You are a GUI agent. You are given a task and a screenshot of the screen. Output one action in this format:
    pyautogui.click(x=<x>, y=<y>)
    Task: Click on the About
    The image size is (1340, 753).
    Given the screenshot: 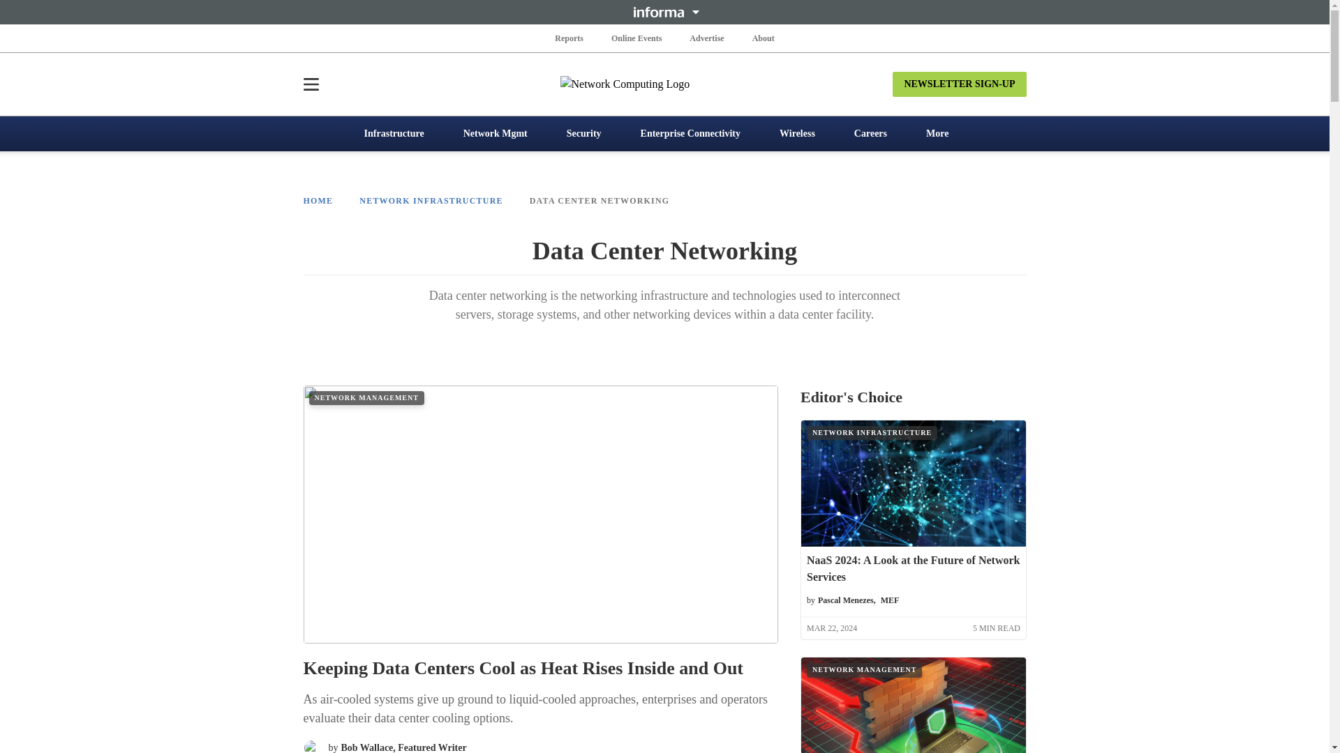 What is the action you would take?
    pyautogui.click(x=763, y=38)
    